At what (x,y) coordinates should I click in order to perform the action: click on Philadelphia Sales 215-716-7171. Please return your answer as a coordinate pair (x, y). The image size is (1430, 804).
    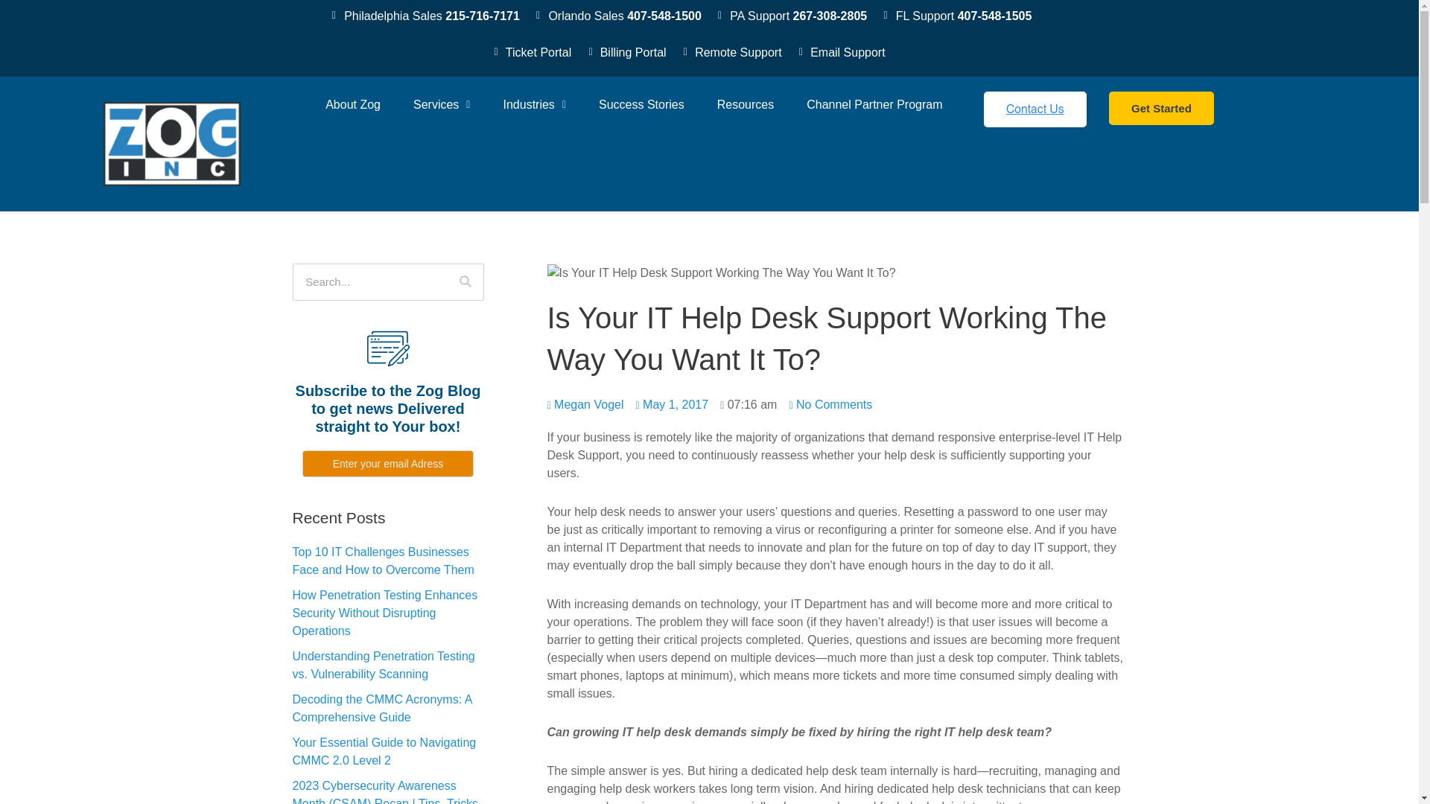
    Looking at the image, I should click on (423, 16).